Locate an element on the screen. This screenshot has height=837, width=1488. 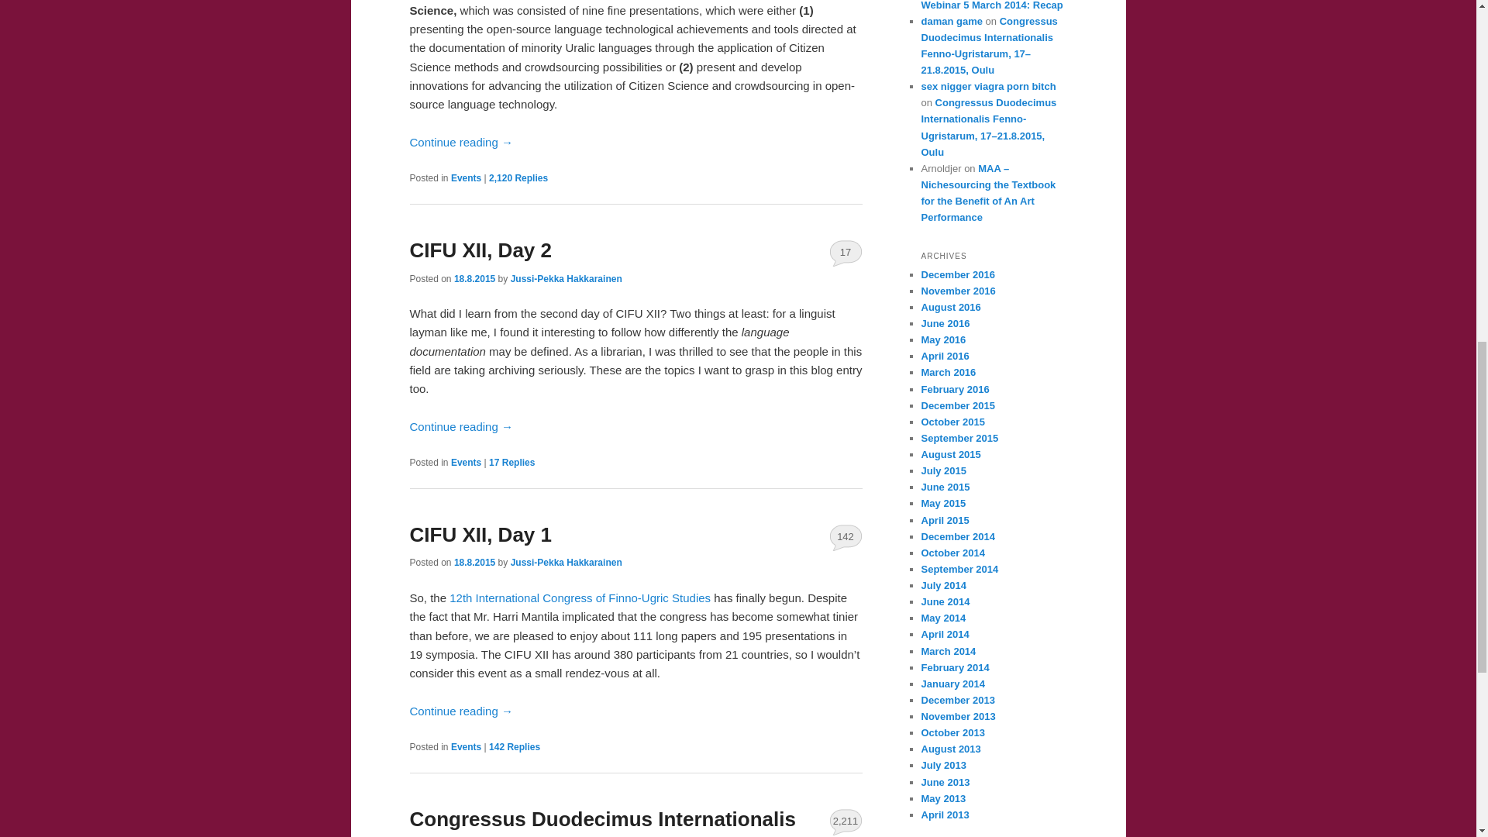
2,120 Replies is located at coordinates (518, 177).